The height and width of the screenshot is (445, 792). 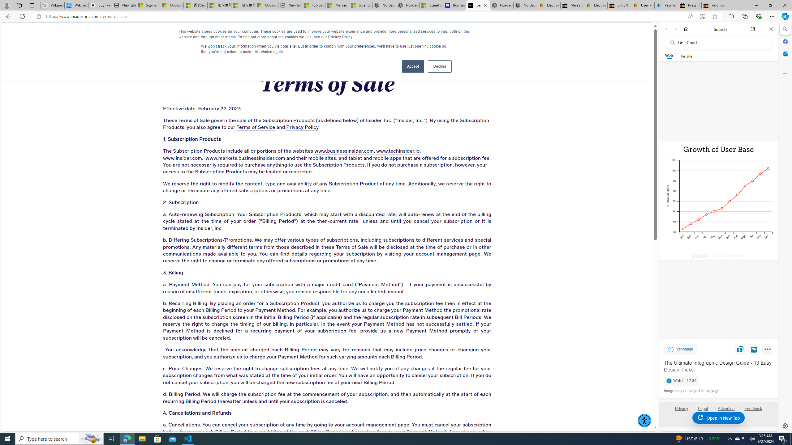 I want to click on www.markets.businessinsider.com, so click(x=245, y=158).